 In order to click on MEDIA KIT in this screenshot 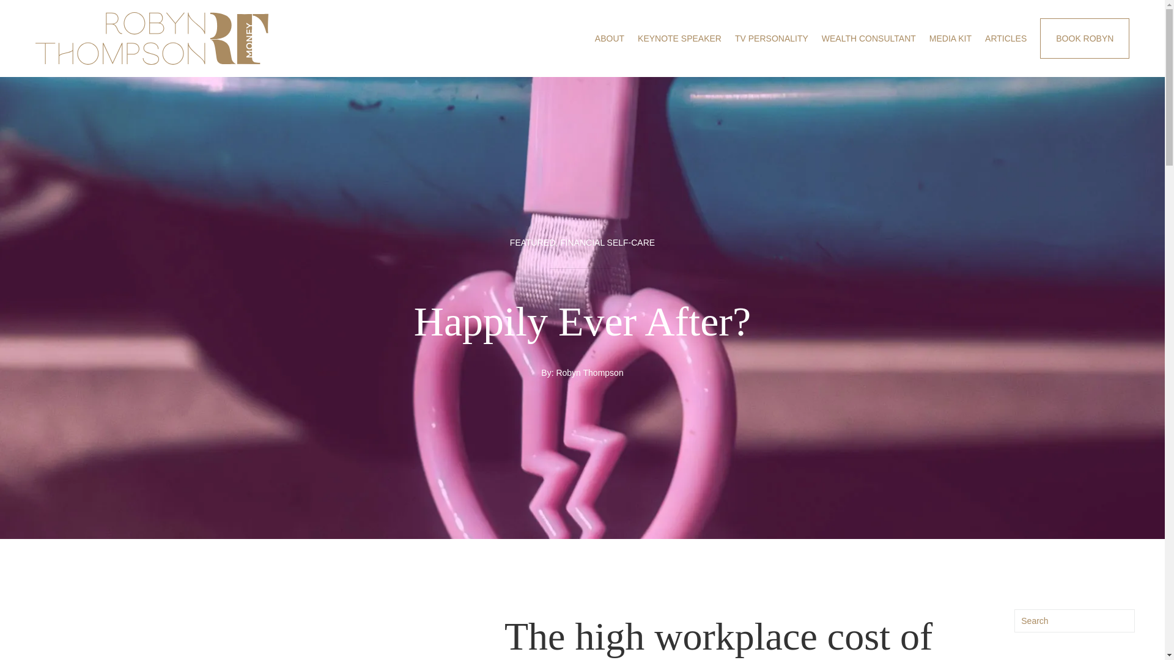, I will do `click(950, 38)`.